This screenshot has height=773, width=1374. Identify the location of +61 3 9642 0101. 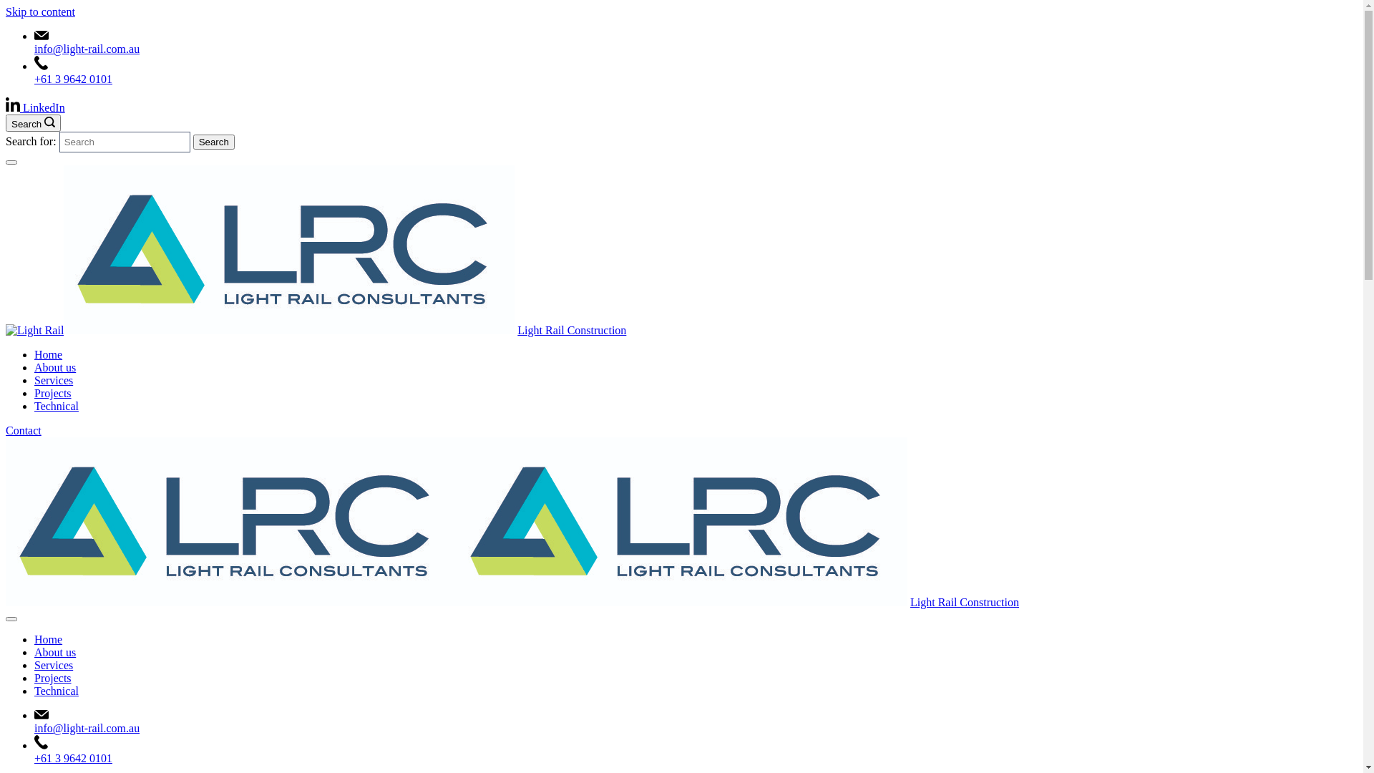
(73, 79).